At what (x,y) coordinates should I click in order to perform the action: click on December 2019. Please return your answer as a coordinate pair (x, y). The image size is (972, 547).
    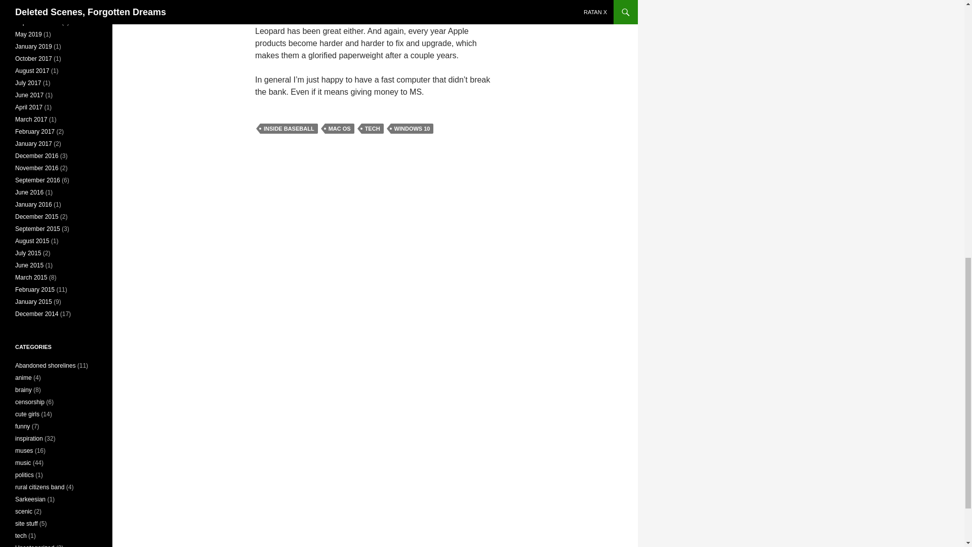
    Looking at the image, I should click on (36, 10).